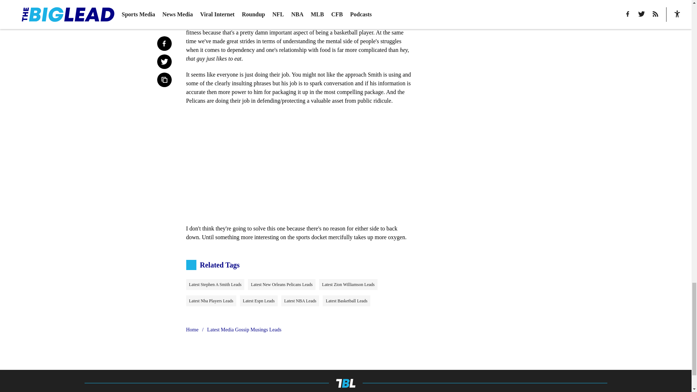  Describe the element at coordinates (258, 301) in the screenshot. I see `Latest Espn Leads` at that location.